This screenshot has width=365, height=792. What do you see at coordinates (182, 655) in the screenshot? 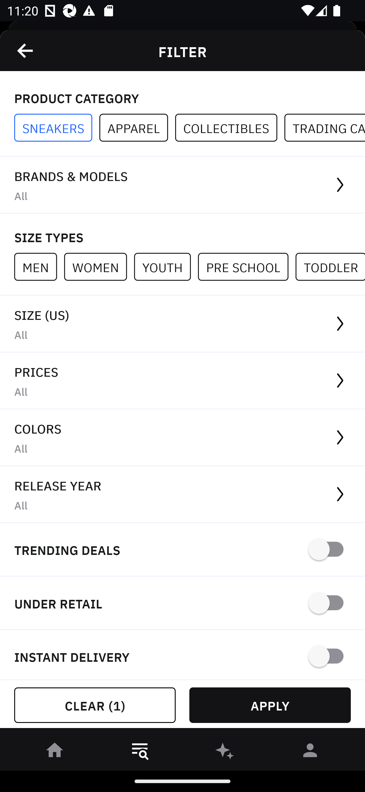
I see `INSTANT DELIVERY` at bounding box center [182, 655].